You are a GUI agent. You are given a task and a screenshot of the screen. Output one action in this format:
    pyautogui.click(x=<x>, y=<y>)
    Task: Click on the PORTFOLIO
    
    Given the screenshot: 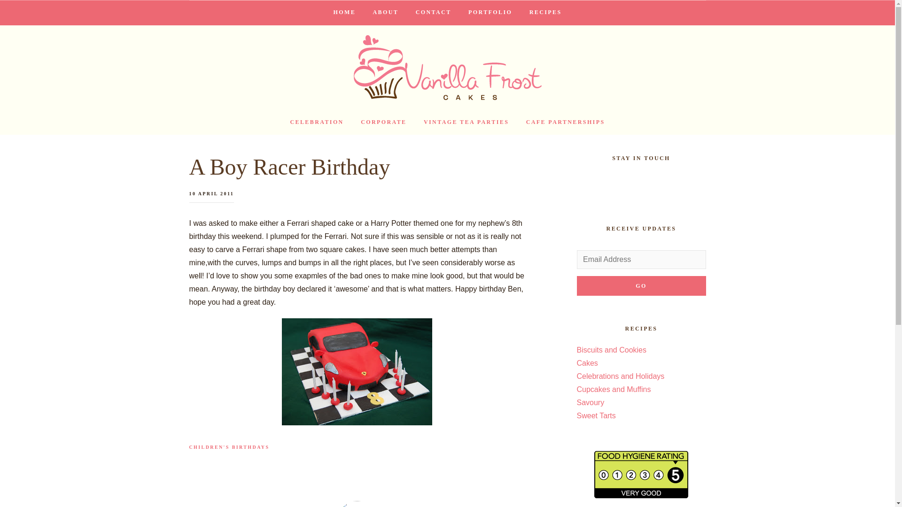 What is the action you would take?
    pyautogui.click(x=490, y=13)
    